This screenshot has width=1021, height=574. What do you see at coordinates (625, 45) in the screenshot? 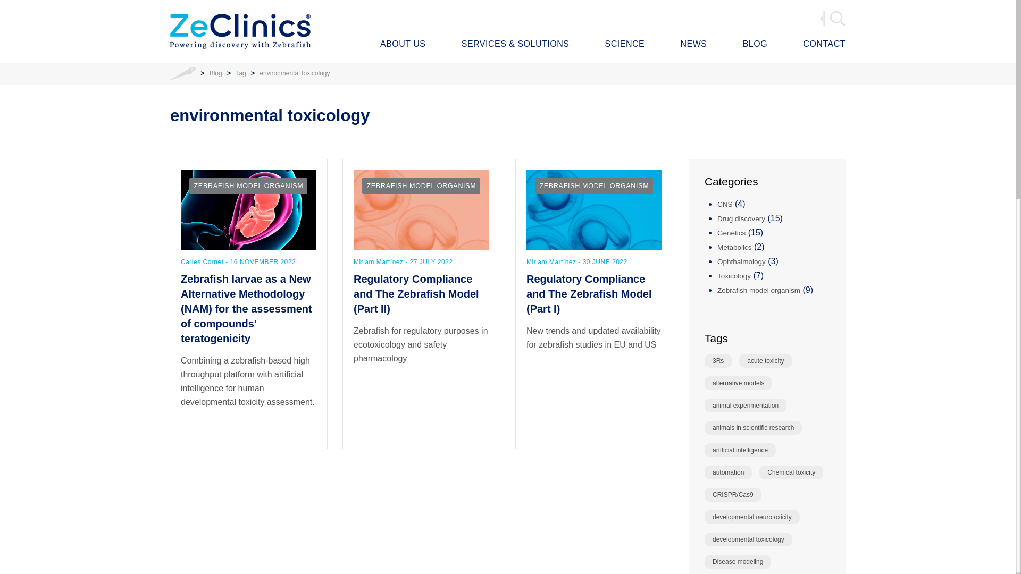
I see `Science` at bounding box center [625, 45].